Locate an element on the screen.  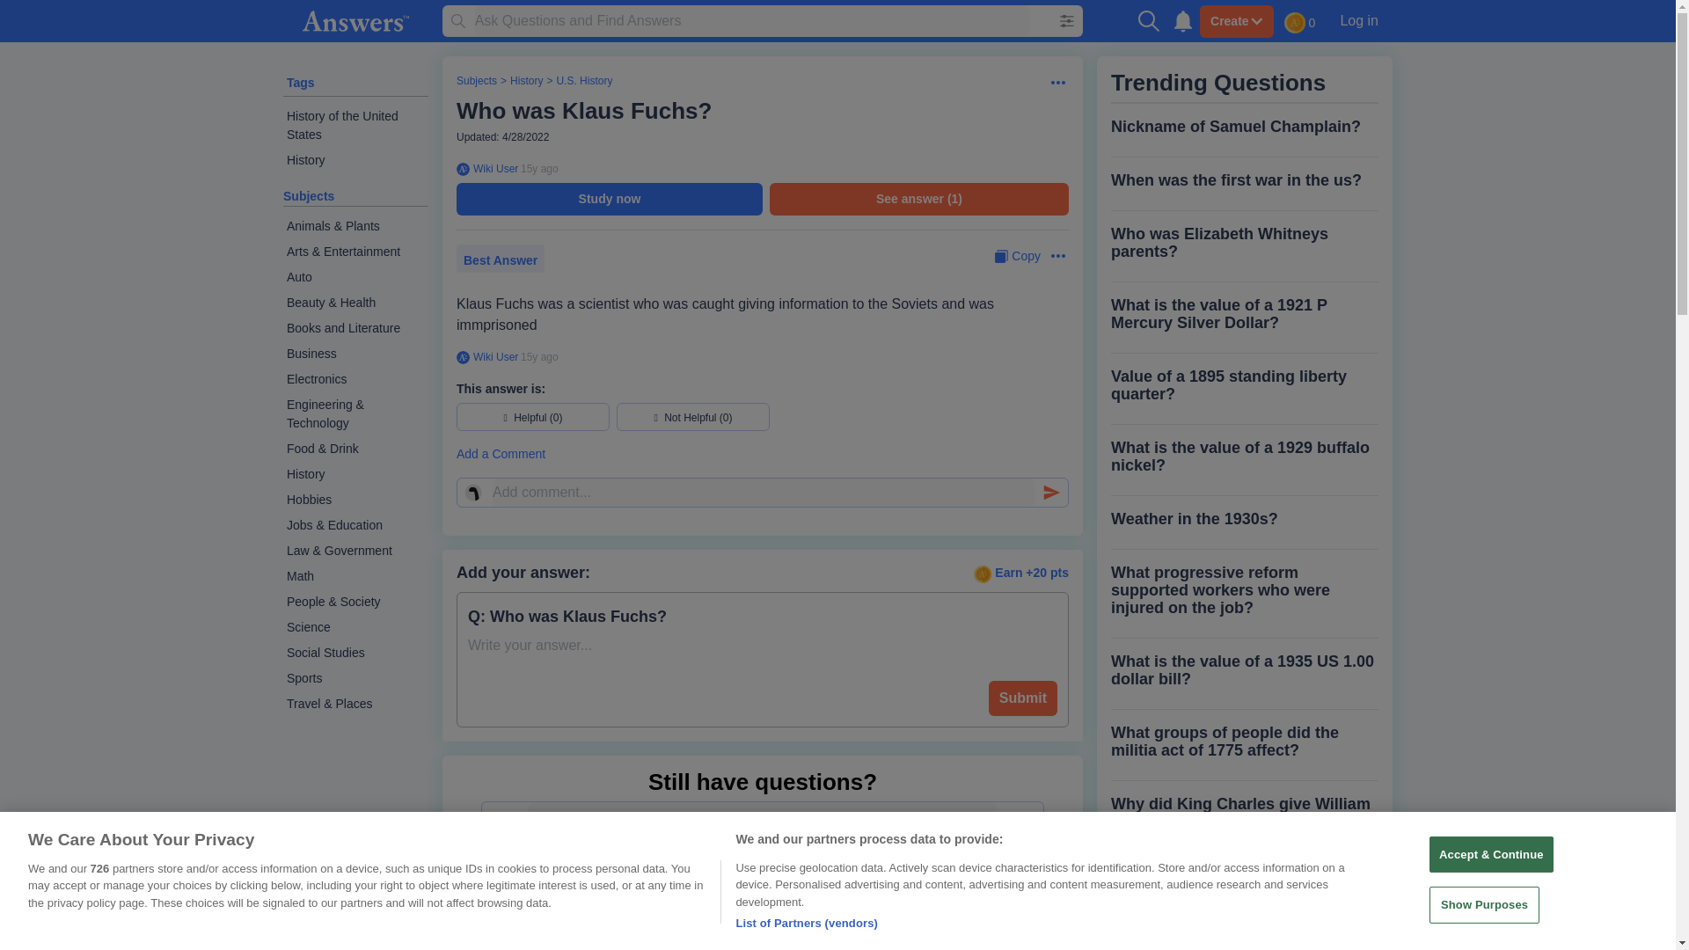
Log in is located at coordinates (1358, 20).